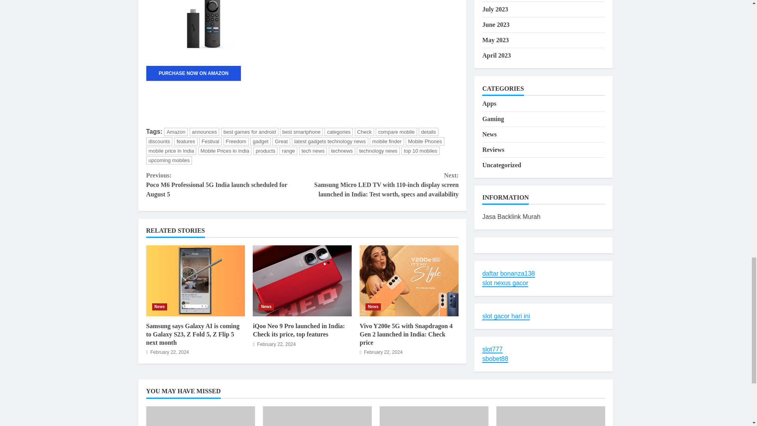 This screenshot has width=757, height=426. I want to click on best smartphone, so click(301, 132).